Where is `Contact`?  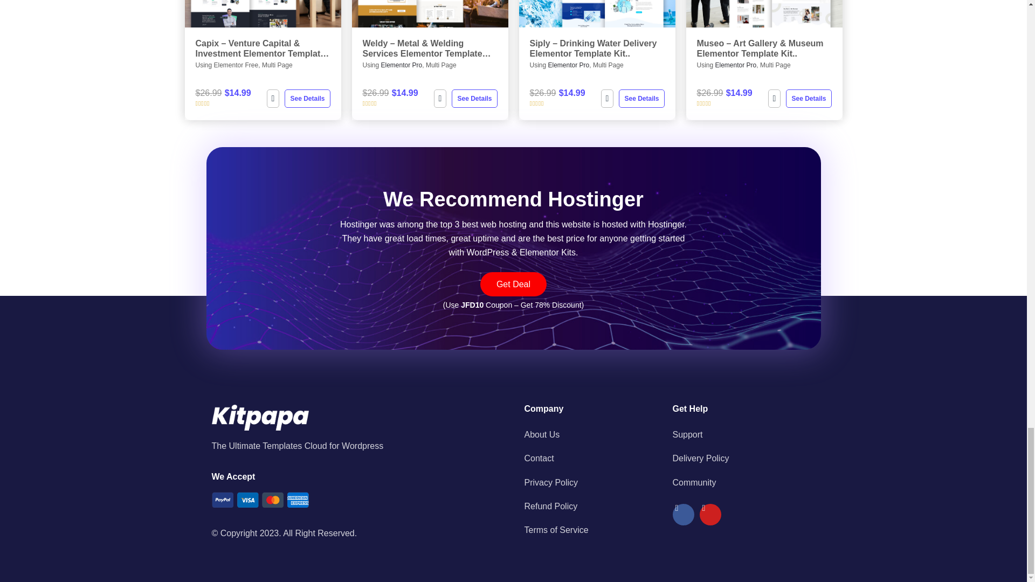
Contact is located at coordinates (592, 458).